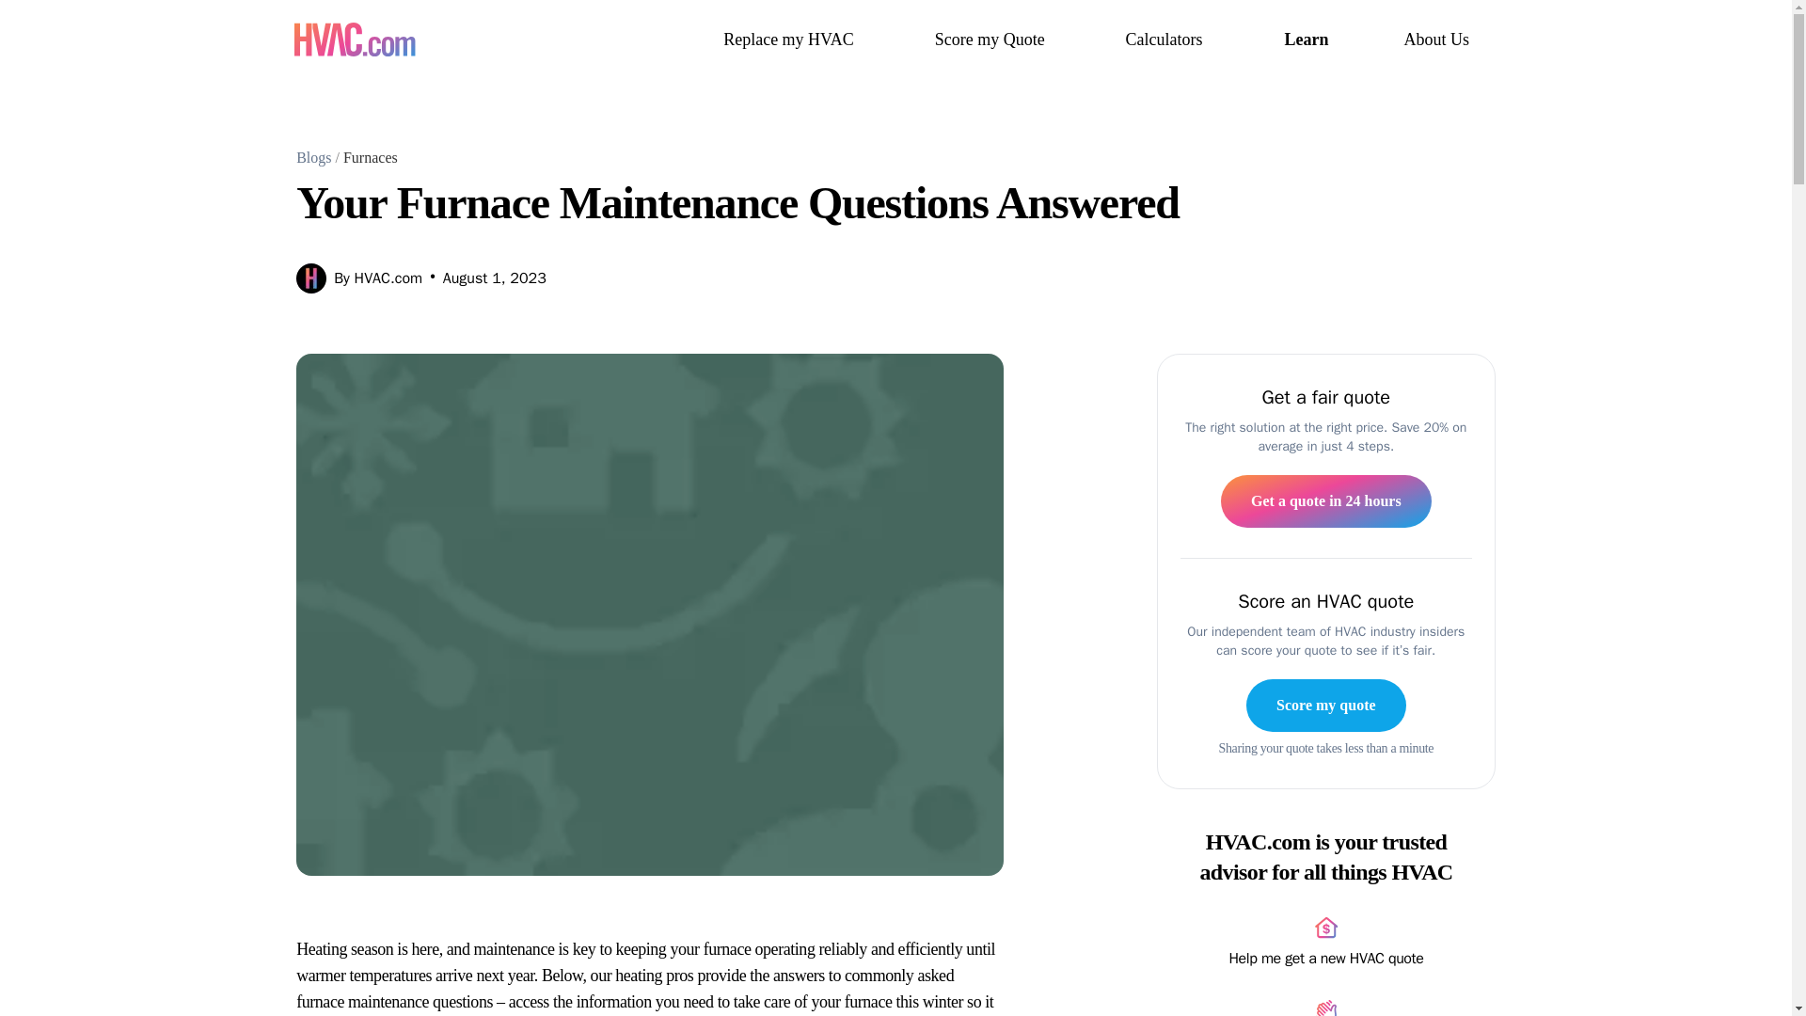 This screenshot has height=1016, width=1806. What do you see at coordinates (312, 158) in the screenshot?
I see `Blogs` at bounding box center [312, 158].